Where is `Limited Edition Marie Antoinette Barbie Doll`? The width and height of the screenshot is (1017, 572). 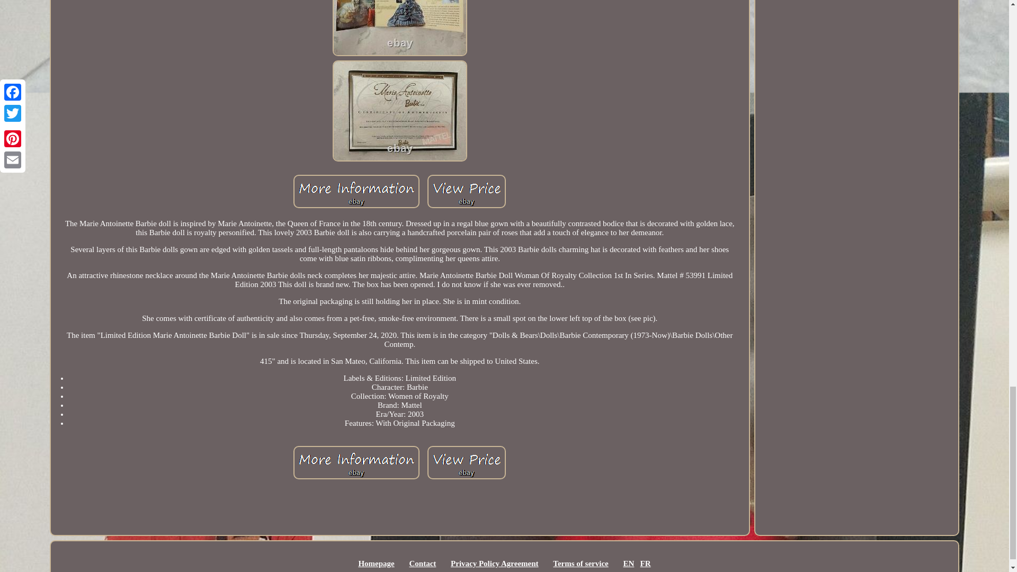
Limited Edition Marie Antoinette Barbie Doll is located at coordinates (399, 111).